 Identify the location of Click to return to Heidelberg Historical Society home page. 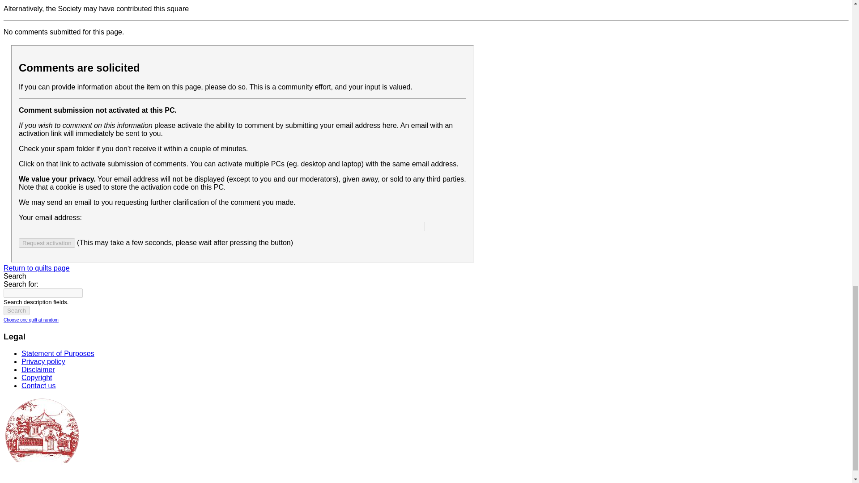
(41, 435).